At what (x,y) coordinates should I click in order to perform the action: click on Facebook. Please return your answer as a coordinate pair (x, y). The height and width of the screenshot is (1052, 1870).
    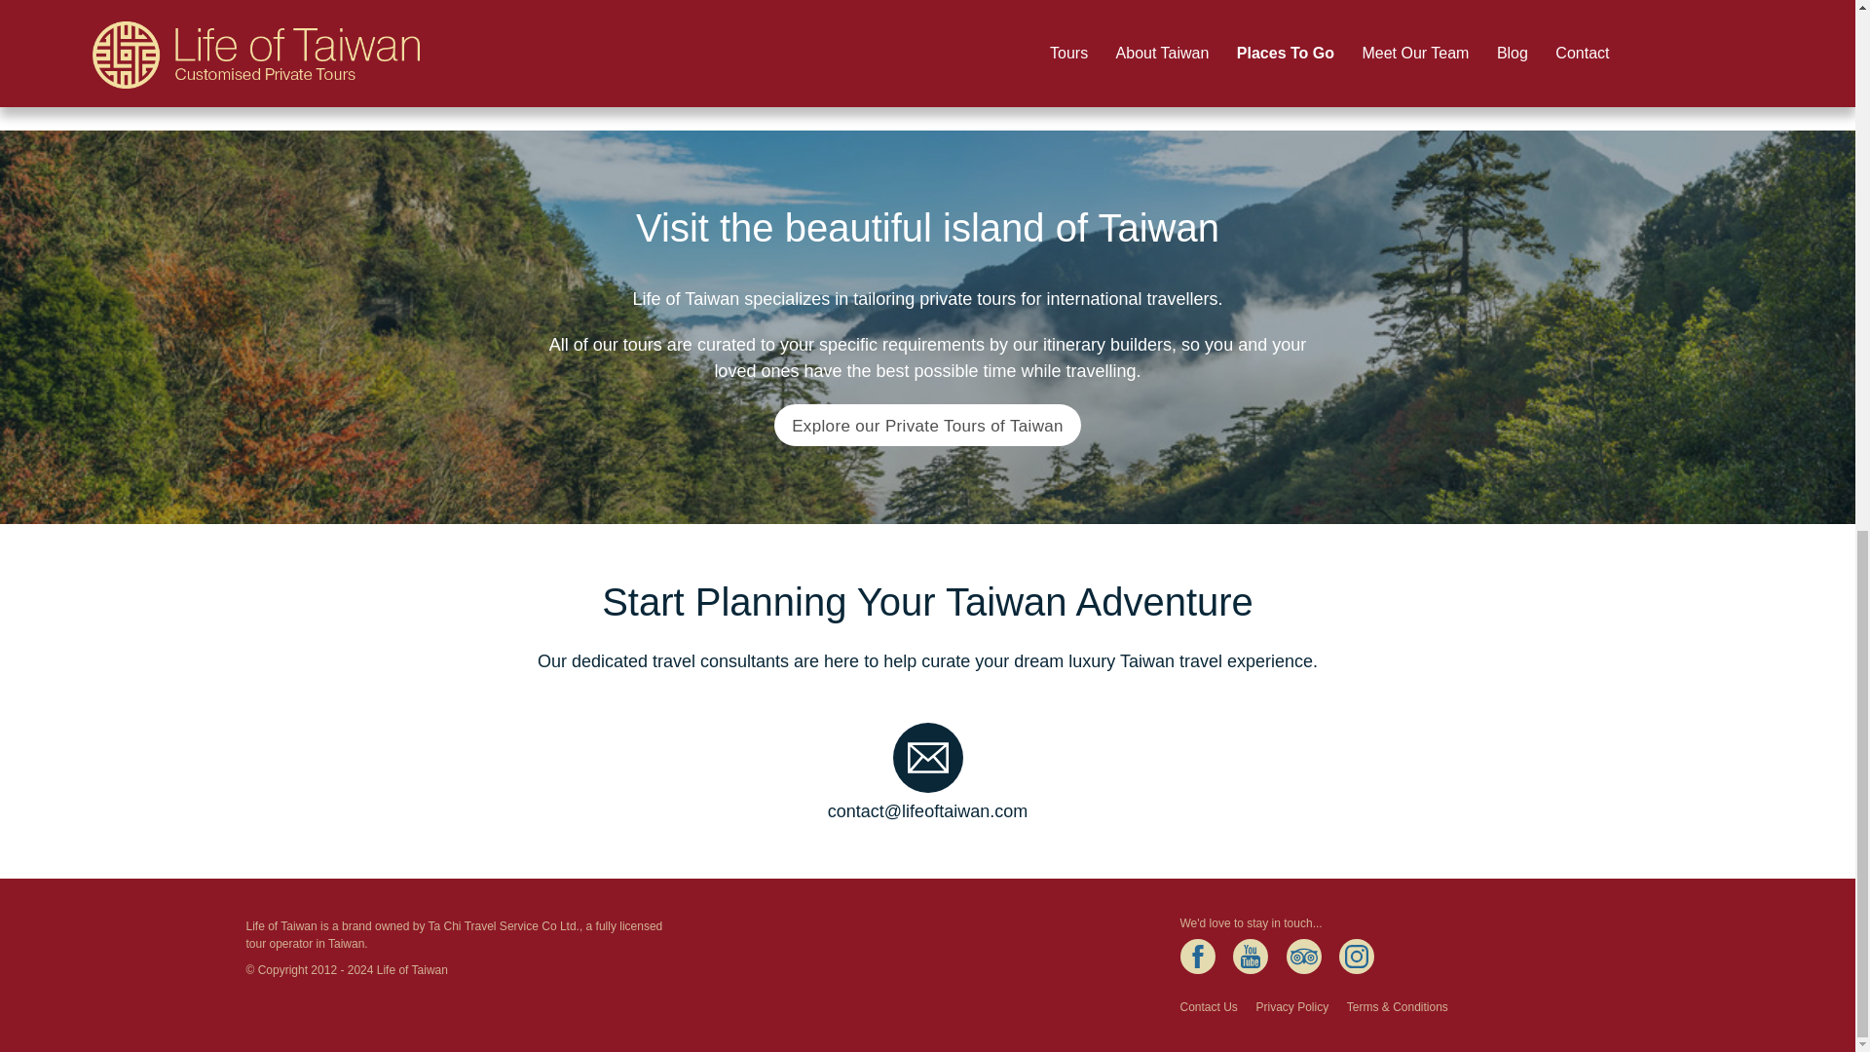
    Looking at the image, I should click on (1198, 957).